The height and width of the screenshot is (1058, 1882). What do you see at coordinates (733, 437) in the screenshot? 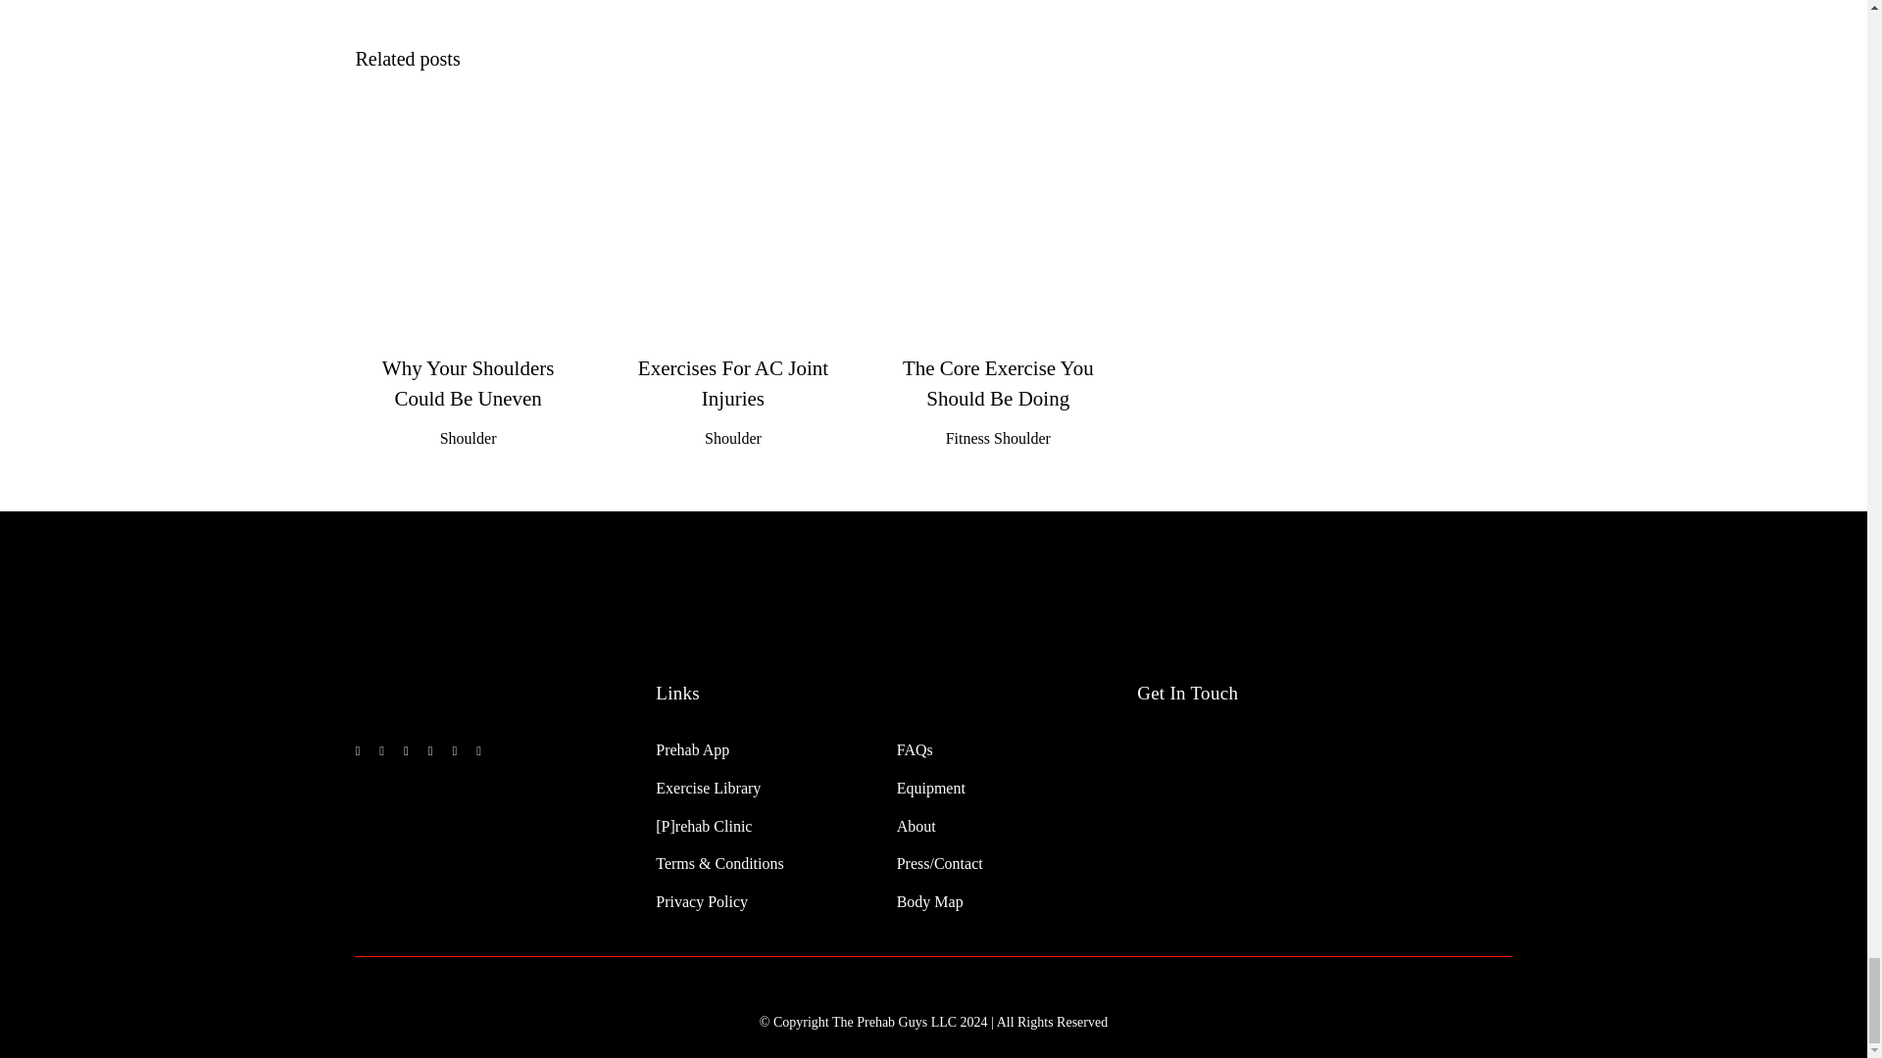
I see `Shoulder` at bounding box center [733, 437].